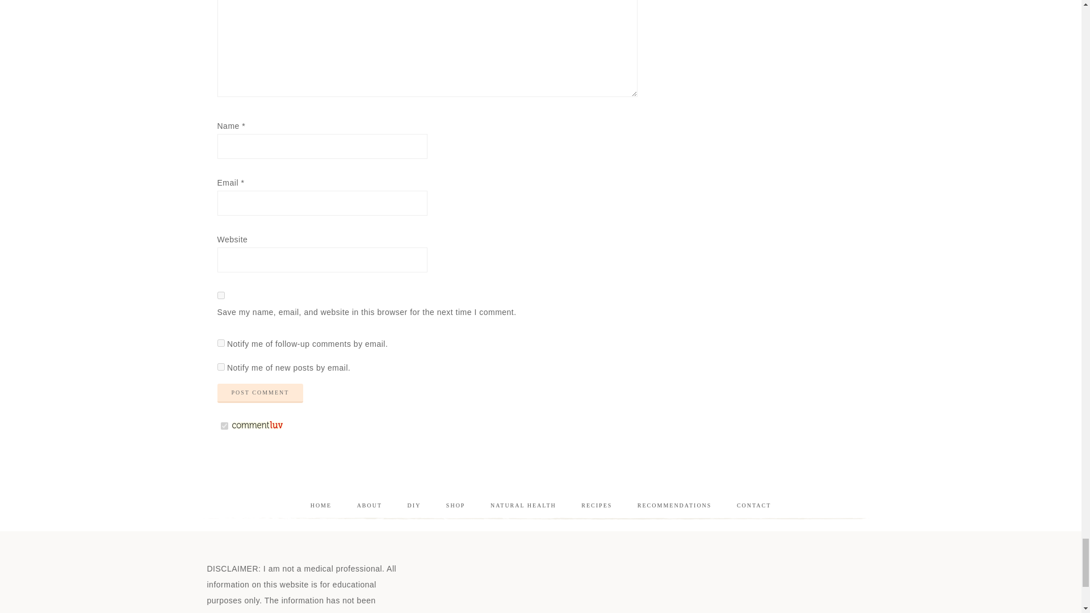  What do you see at coordinates (220, 295) in the screenshot?
I see `yes` at bounding box center [220, 295].